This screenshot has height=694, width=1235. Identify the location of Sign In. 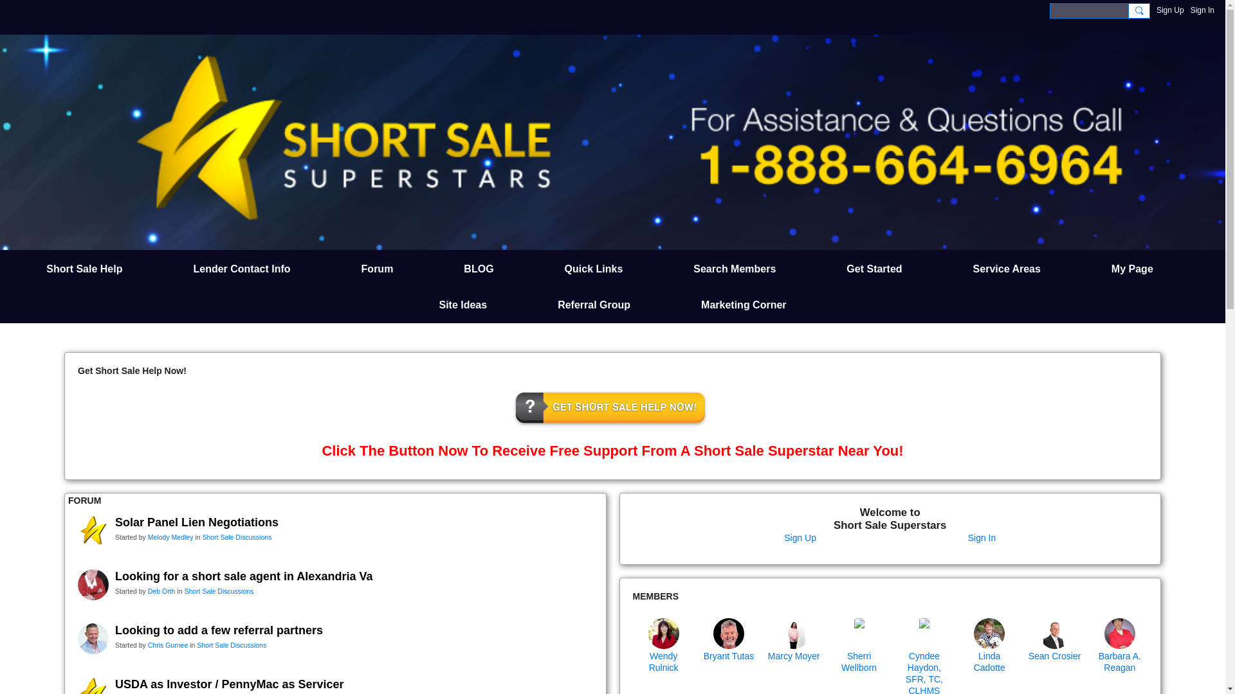
(1202, 10).